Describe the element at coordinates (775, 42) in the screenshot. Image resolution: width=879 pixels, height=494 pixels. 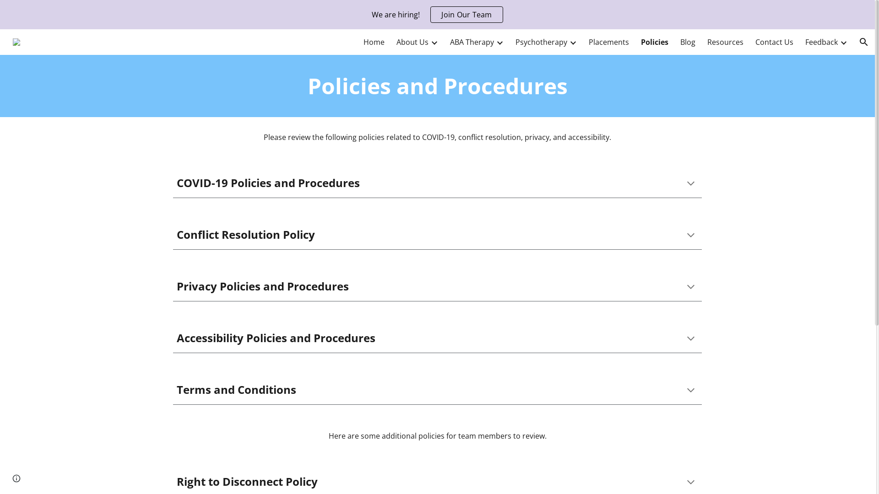
I see `Contact Us` at that location.